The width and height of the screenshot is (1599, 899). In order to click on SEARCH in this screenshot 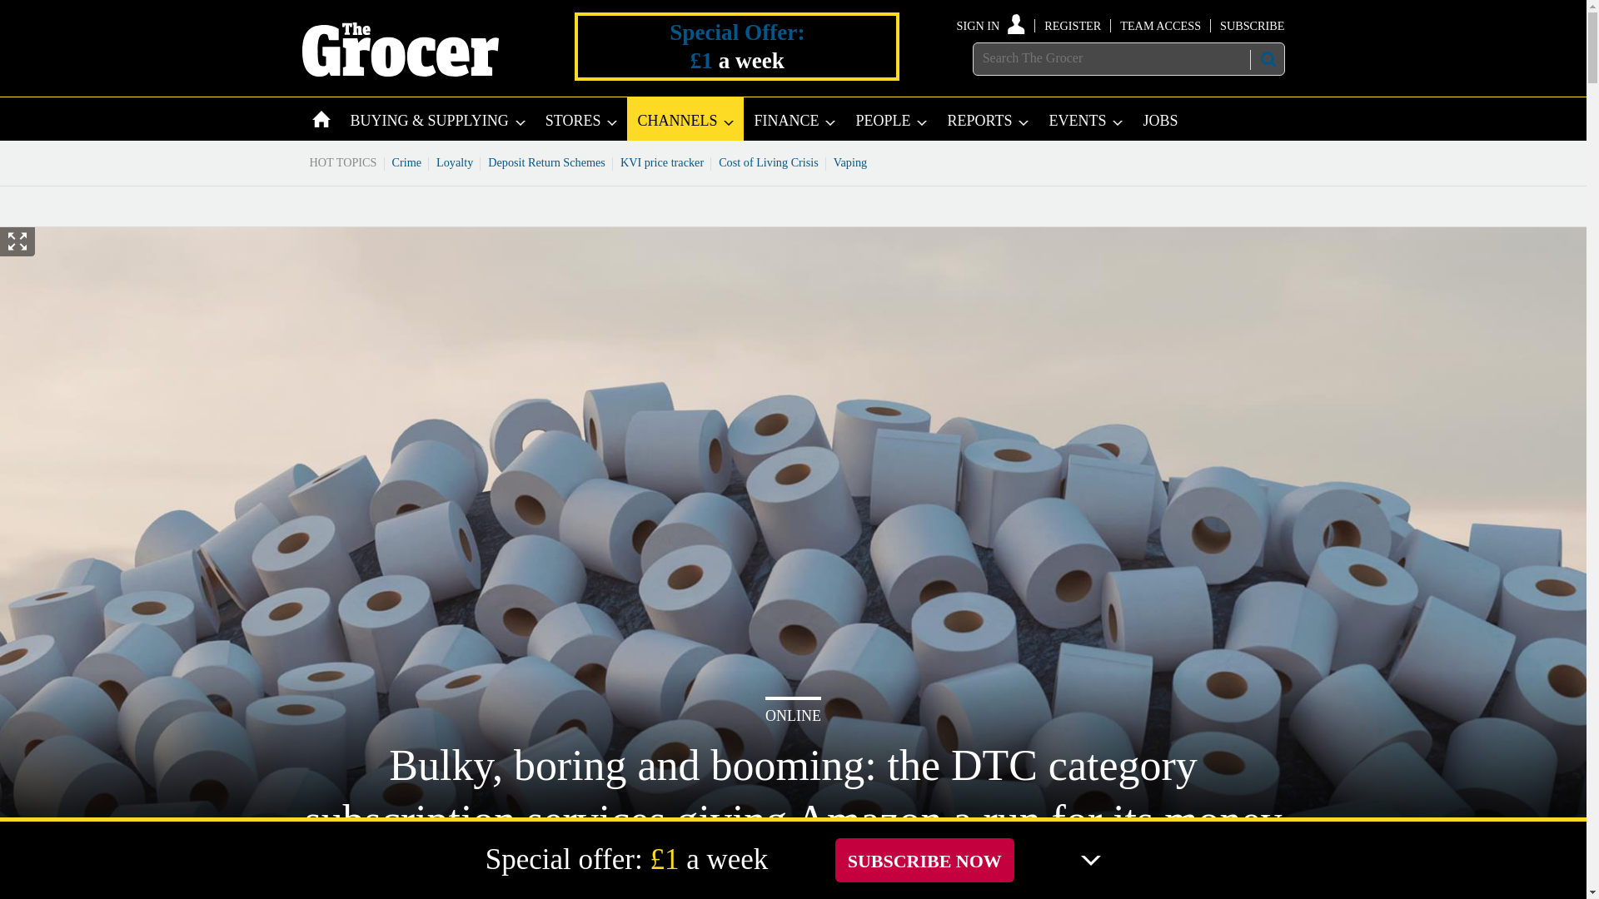, I will do `click(1267, 59)`.